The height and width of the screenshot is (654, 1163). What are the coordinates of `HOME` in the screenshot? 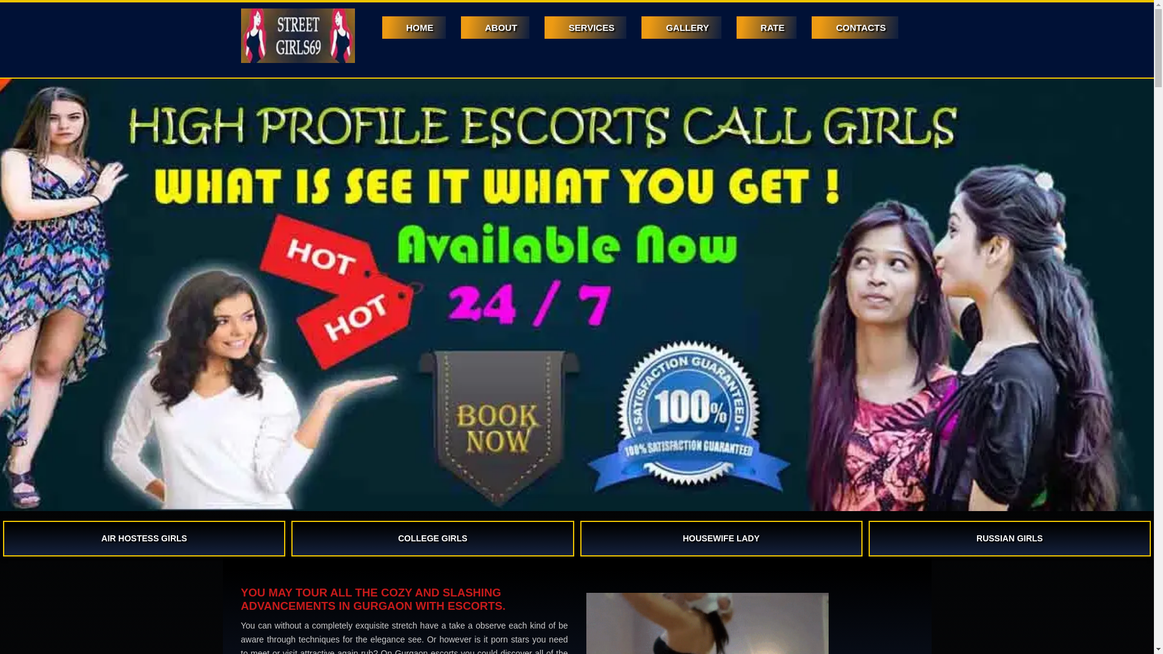 It's located at (413, 27).